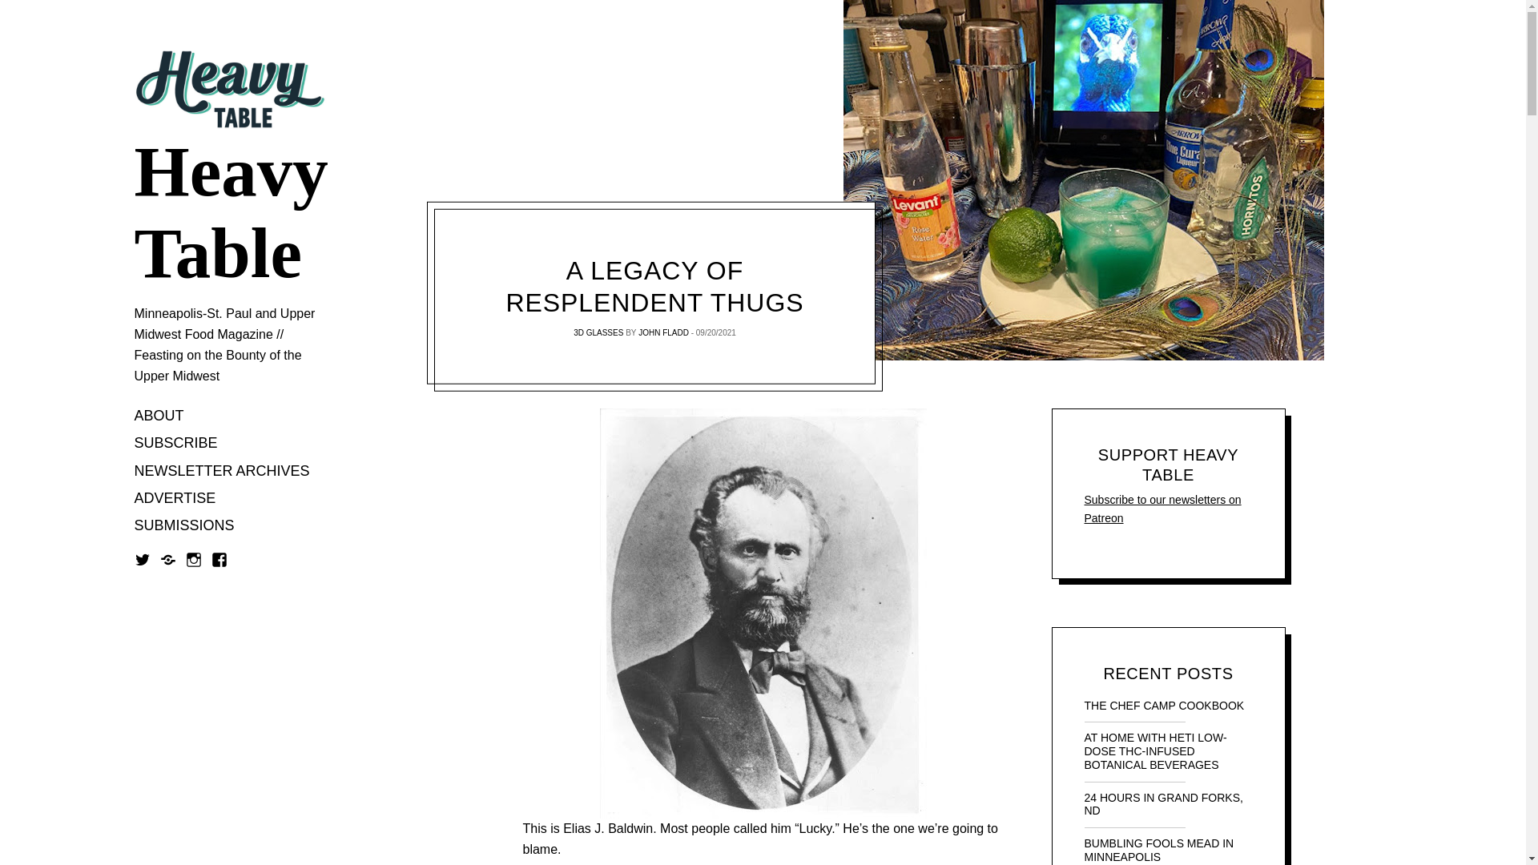 This screenshot has width=1538, height=865. What do you see at coordinates (184, 527) in the screenshot?
I see `SUBMISSIONS` at bounding box center [184, 527].